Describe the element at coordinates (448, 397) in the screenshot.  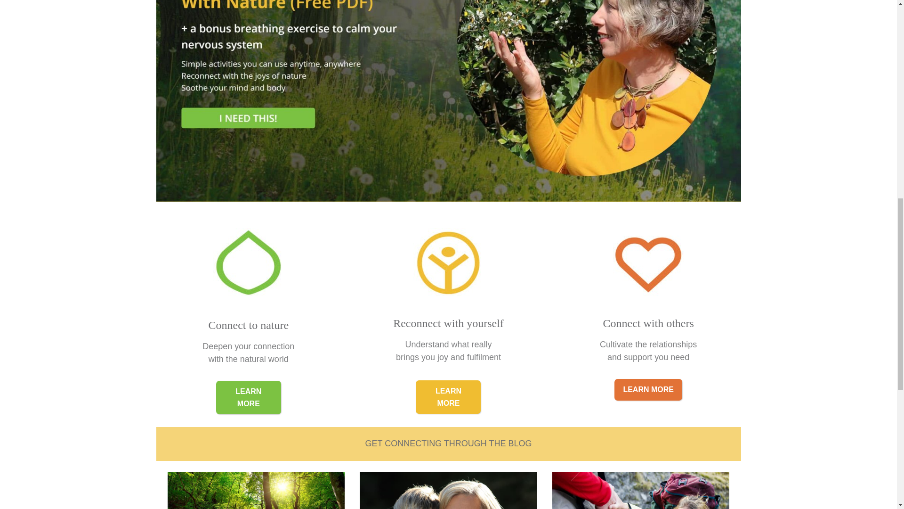
I see `LEARN MORE` at that location.